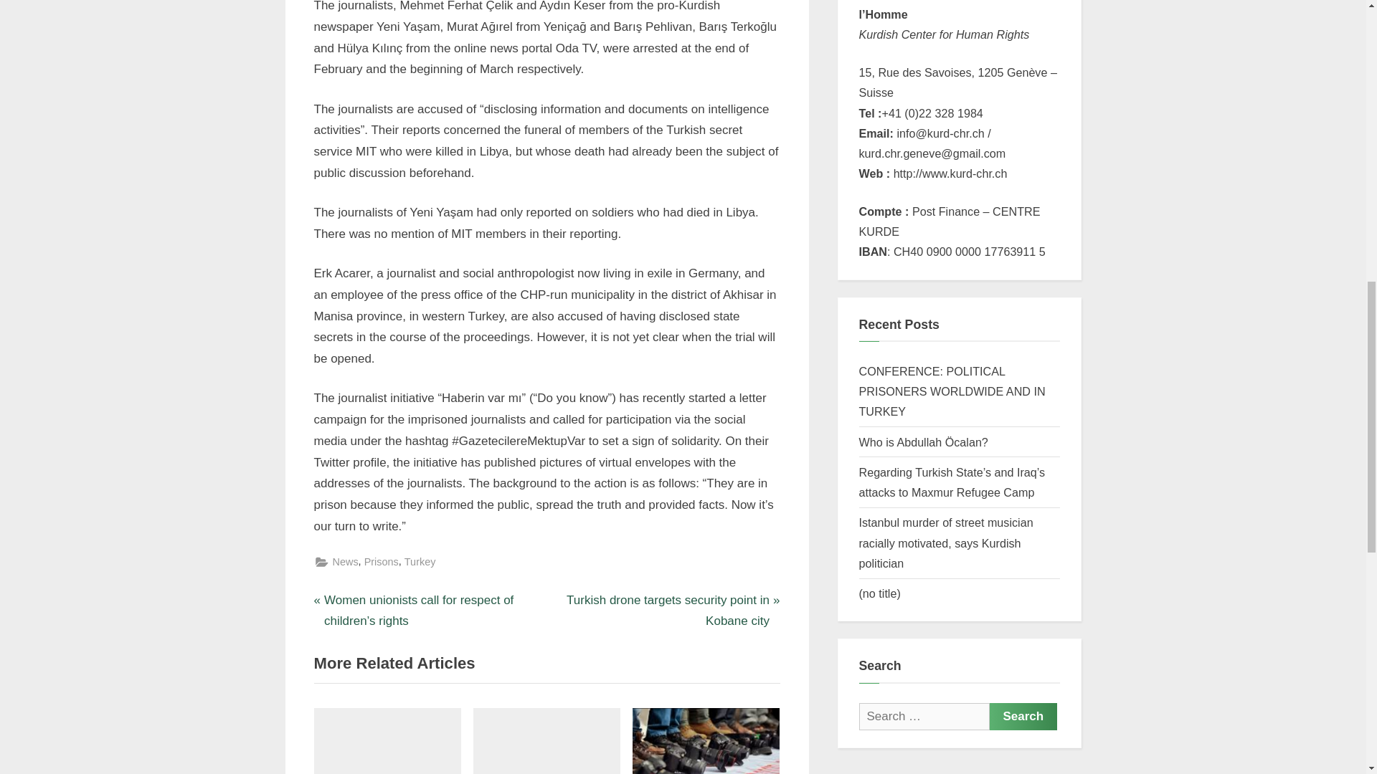 Image resolution: width=1377 pixels, height=774 pixels. Describe the element at coordinates (420, 562) in the screenshot. I see `Turkey` at that location.